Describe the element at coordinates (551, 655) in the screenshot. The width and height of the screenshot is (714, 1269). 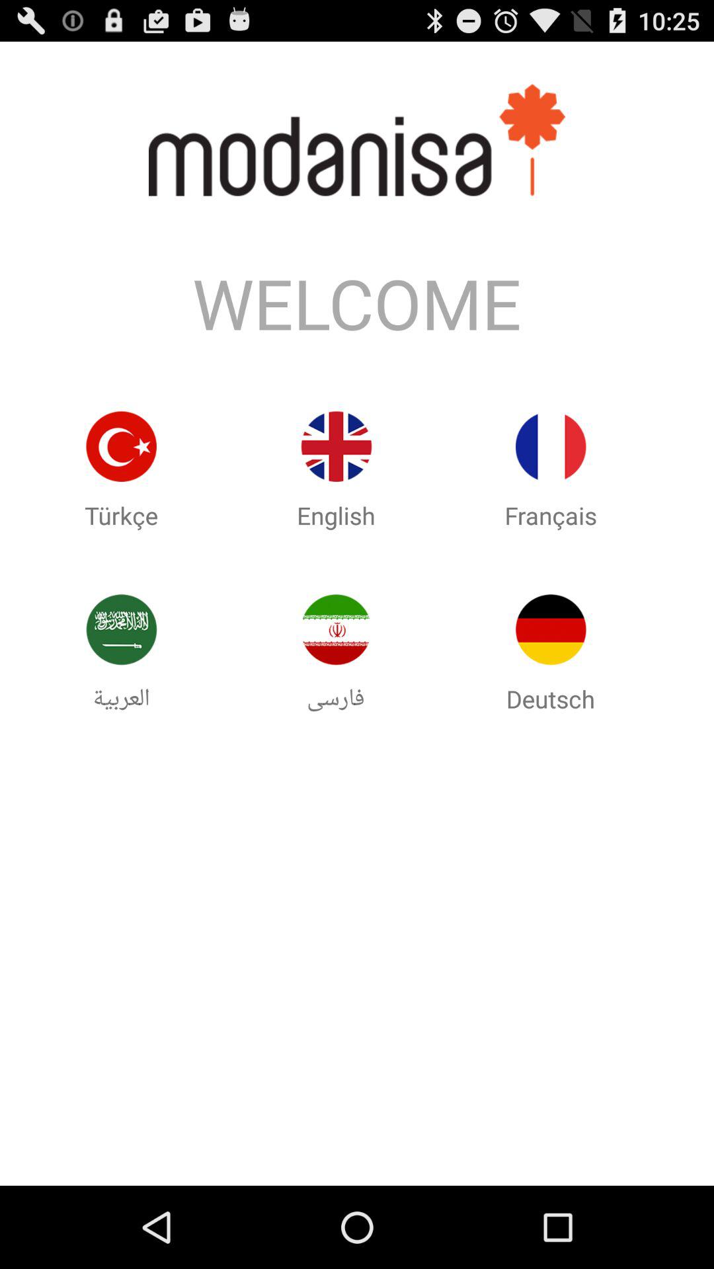
I see `click on the image below francais` at that location.